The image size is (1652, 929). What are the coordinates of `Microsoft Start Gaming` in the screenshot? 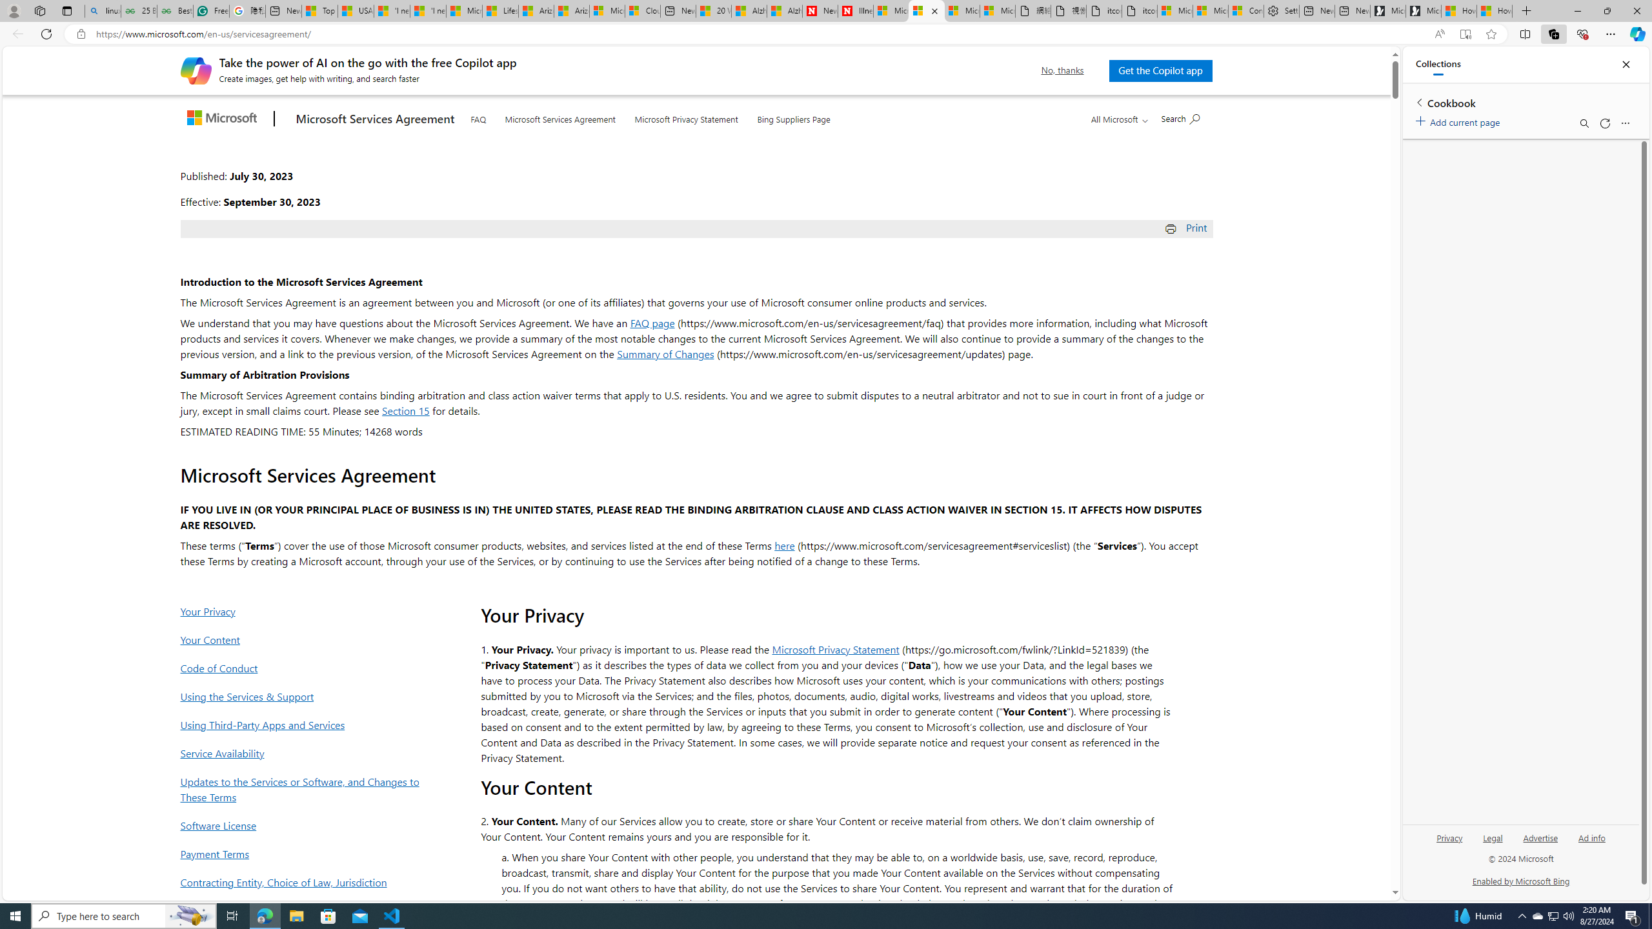 It's located at (1424, 11).